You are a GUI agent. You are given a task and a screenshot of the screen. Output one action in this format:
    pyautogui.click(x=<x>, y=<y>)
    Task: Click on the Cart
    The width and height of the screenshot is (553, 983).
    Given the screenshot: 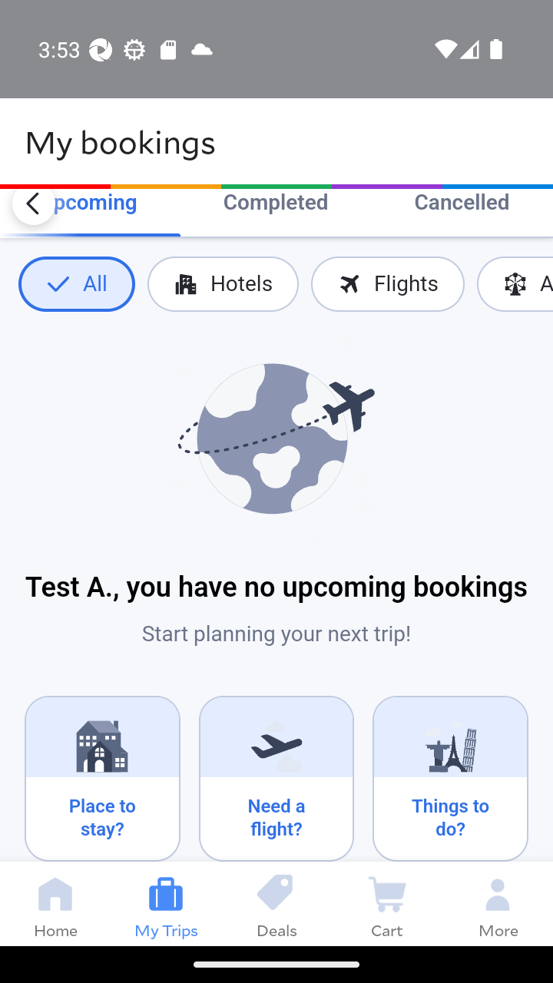 What is the action you would take?
    pyautogui.click(x=387, y=903)
    